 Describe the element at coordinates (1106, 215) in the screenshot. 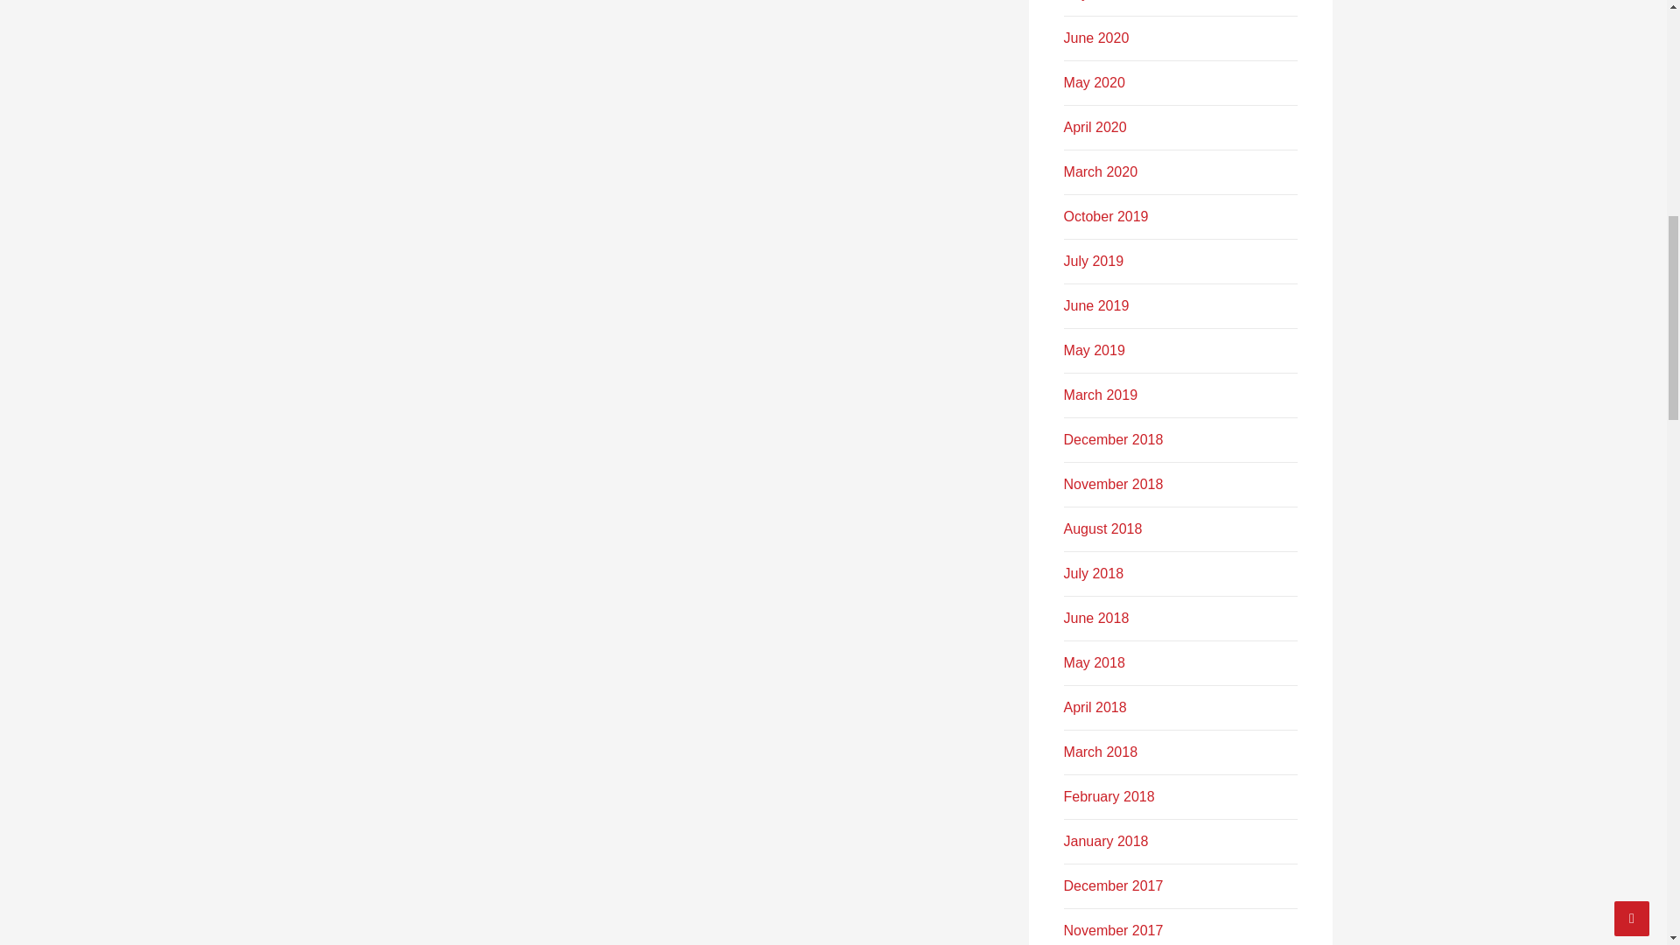

I see `October 2019` at that location.